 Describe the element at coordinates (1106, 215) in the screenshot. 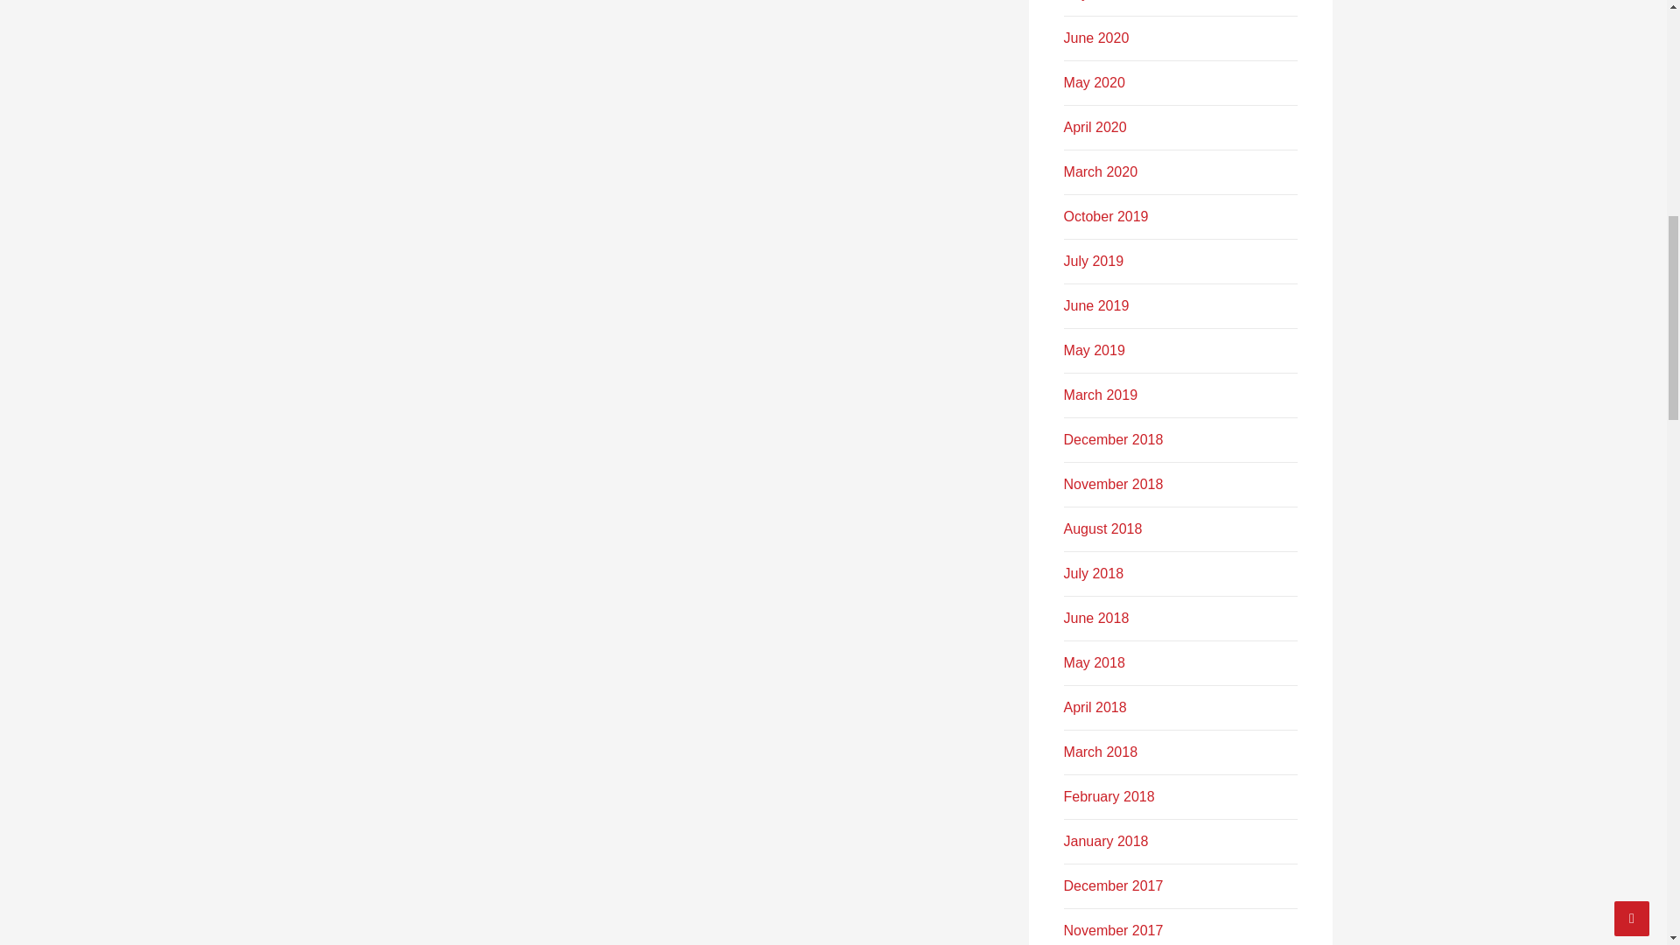

I see `October 2019` at that location.